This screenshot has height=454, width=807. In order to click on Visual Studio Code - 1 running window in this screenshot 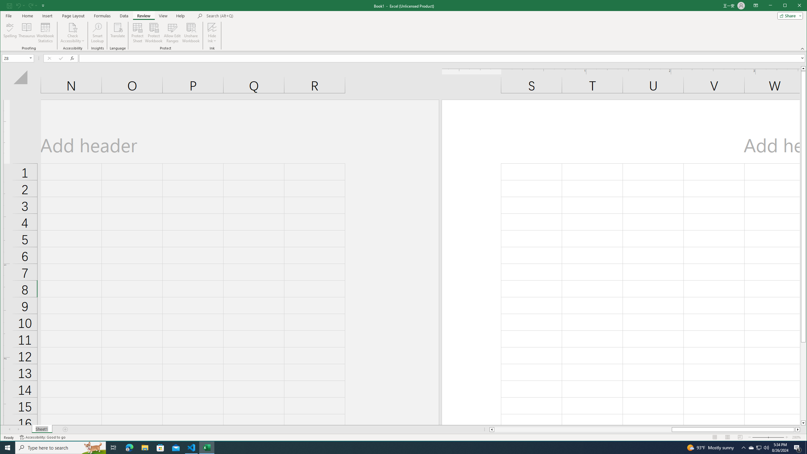, I will do `click(192, 448)`.